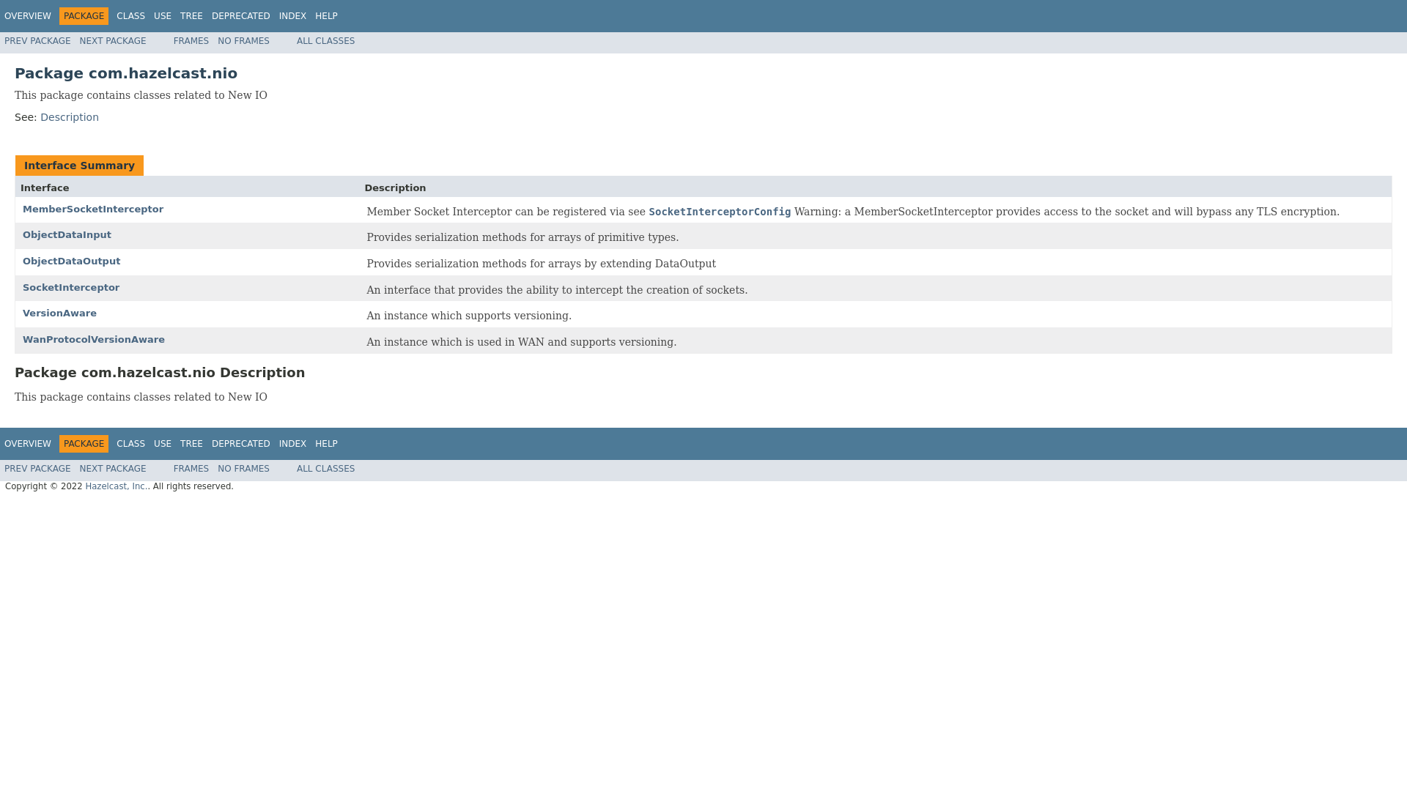  I want to click on class in com.hazelcast.config, so click(720, 212).